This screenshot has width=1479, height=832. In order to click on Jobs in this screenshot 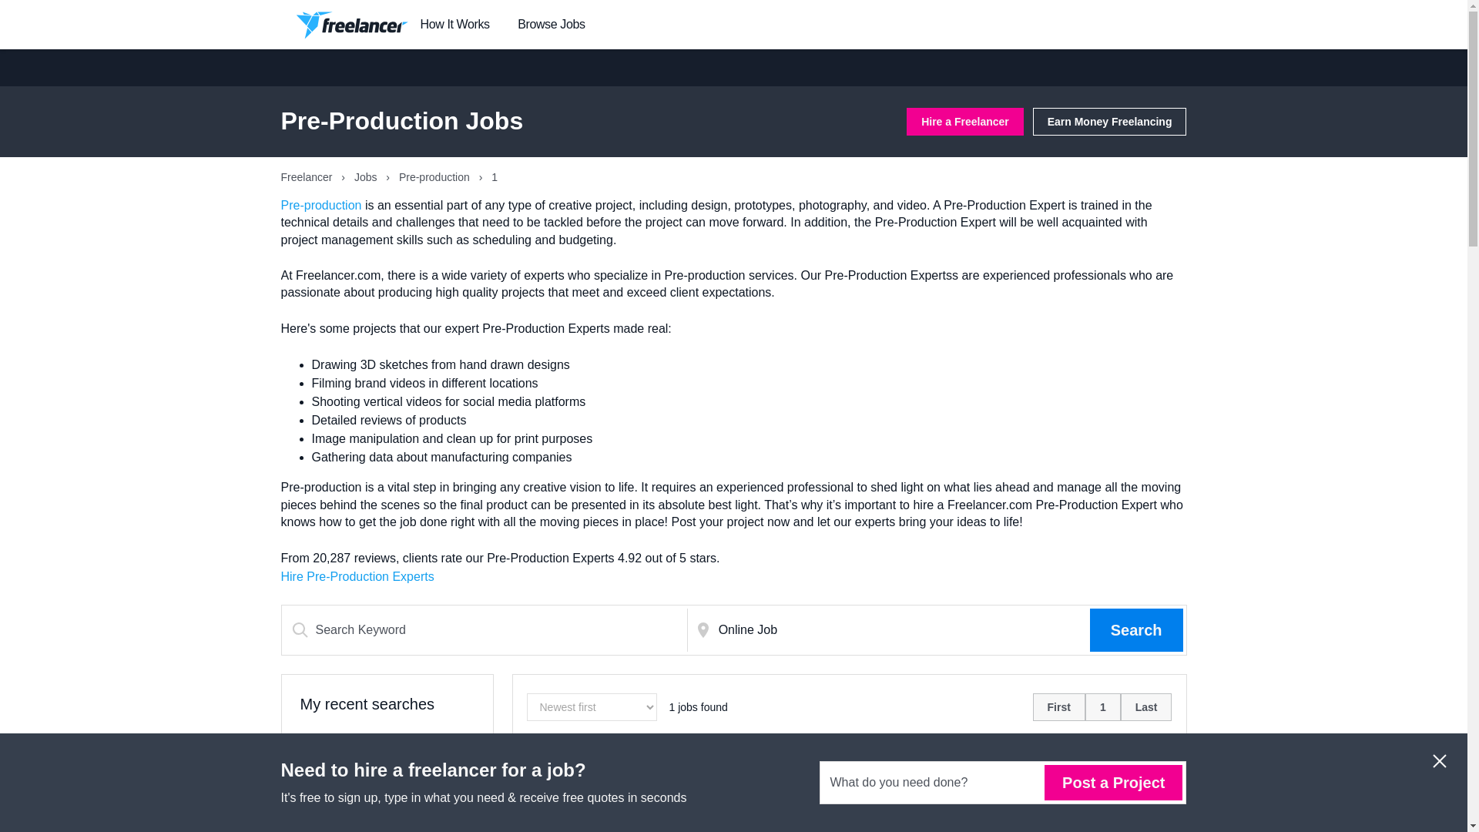, I will do `click(367, 177)`.